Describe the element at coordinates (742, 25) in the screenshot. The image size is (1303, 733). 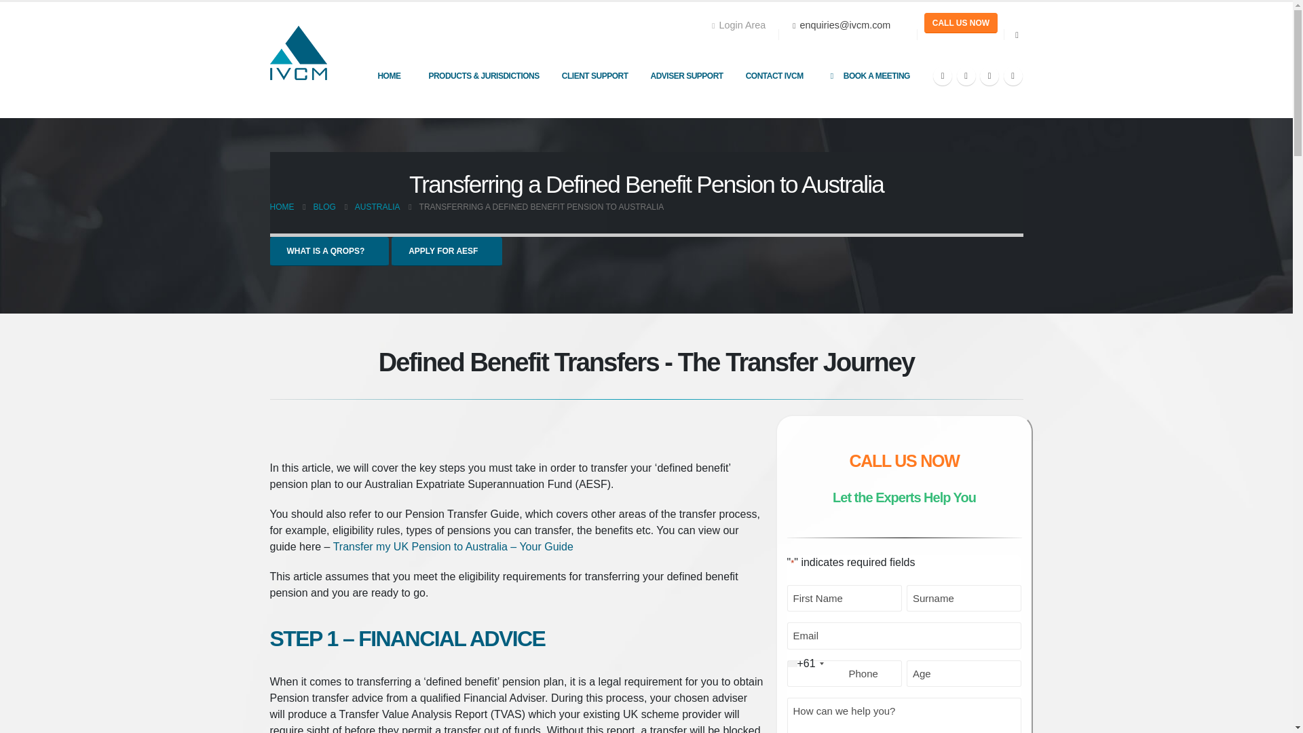
I see `Login Area` at that location.